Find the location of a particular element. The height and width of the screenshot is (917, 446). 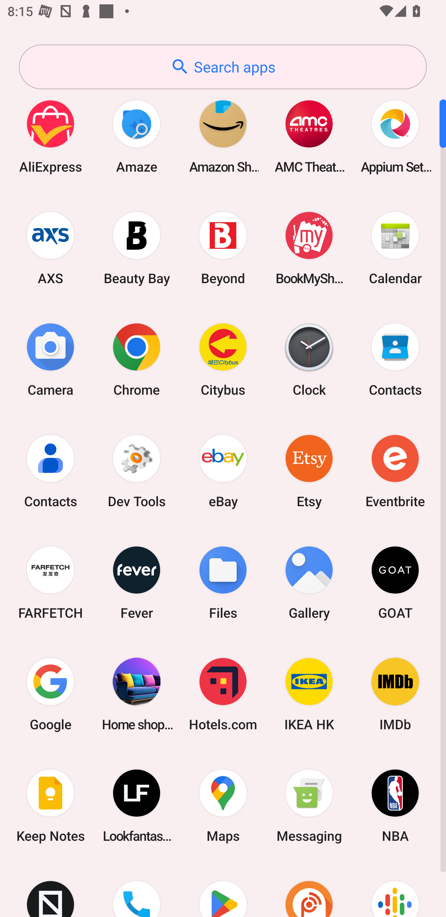

Calendar is located at coordinates (395, 248).